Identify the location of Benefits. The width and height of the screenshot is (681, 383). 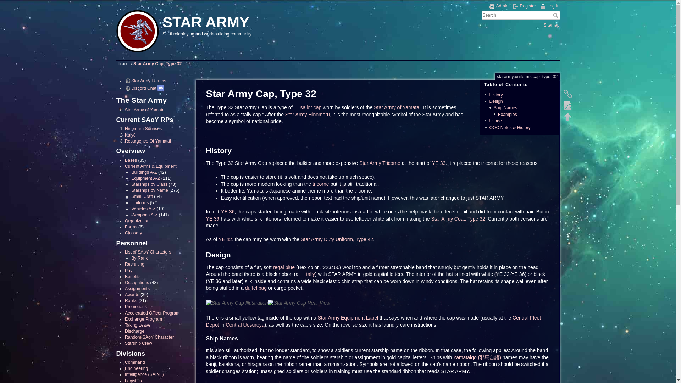
(132, 277).